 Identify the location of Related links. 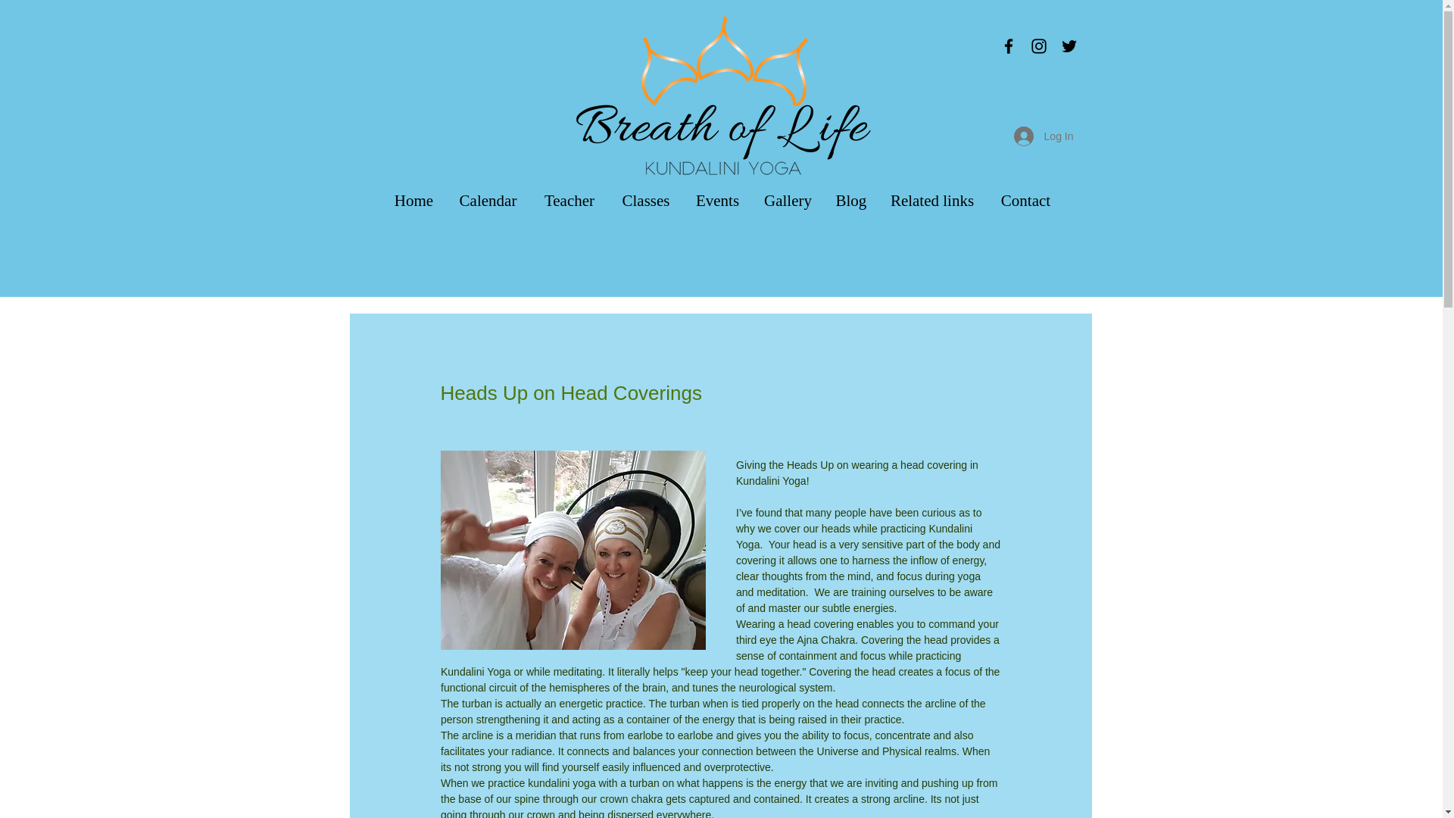
(932, 200).